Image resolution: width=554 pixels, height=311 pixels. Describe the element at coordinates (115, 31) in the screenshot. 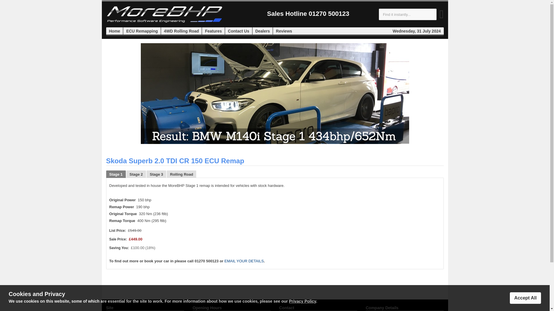

I see `Home` at that location.